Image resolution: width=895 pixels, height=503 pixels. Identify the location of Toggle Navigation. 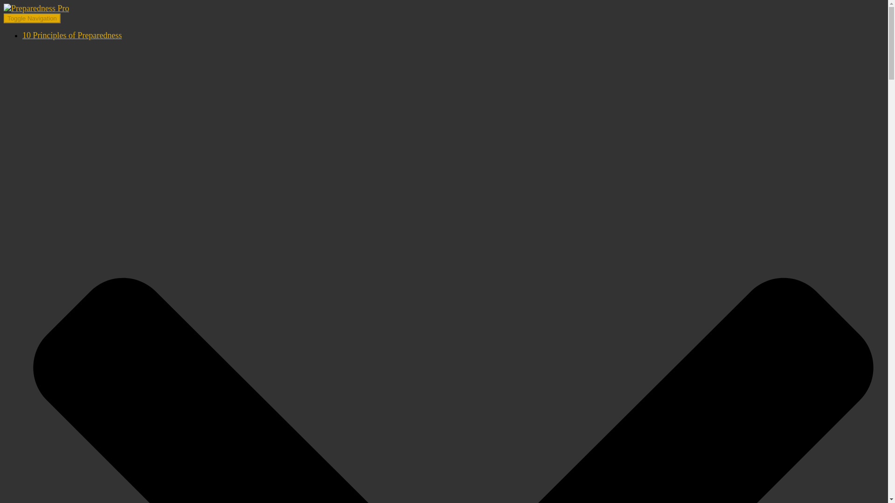
(32, 18).